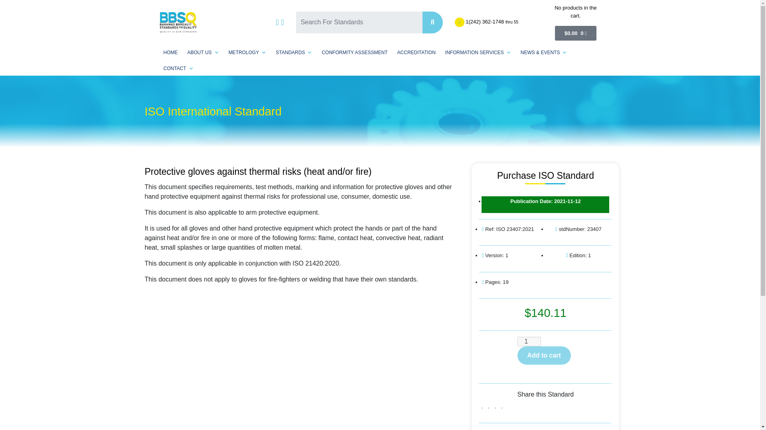  I want to click on 1, so click(529, 342).